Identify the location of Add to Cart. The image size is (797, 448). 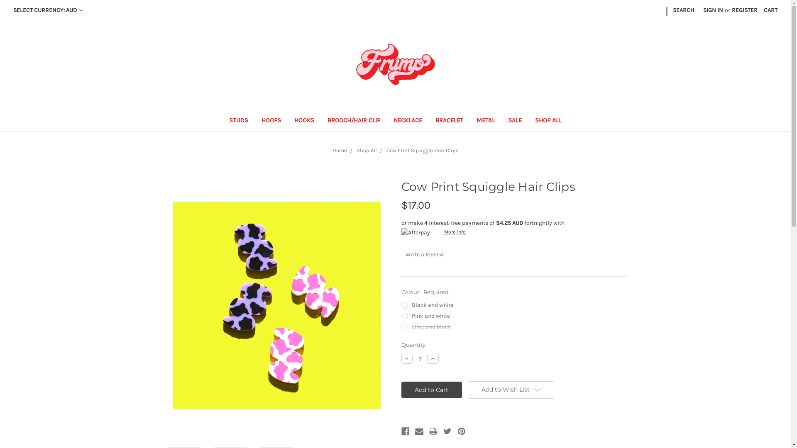
(432, 390).